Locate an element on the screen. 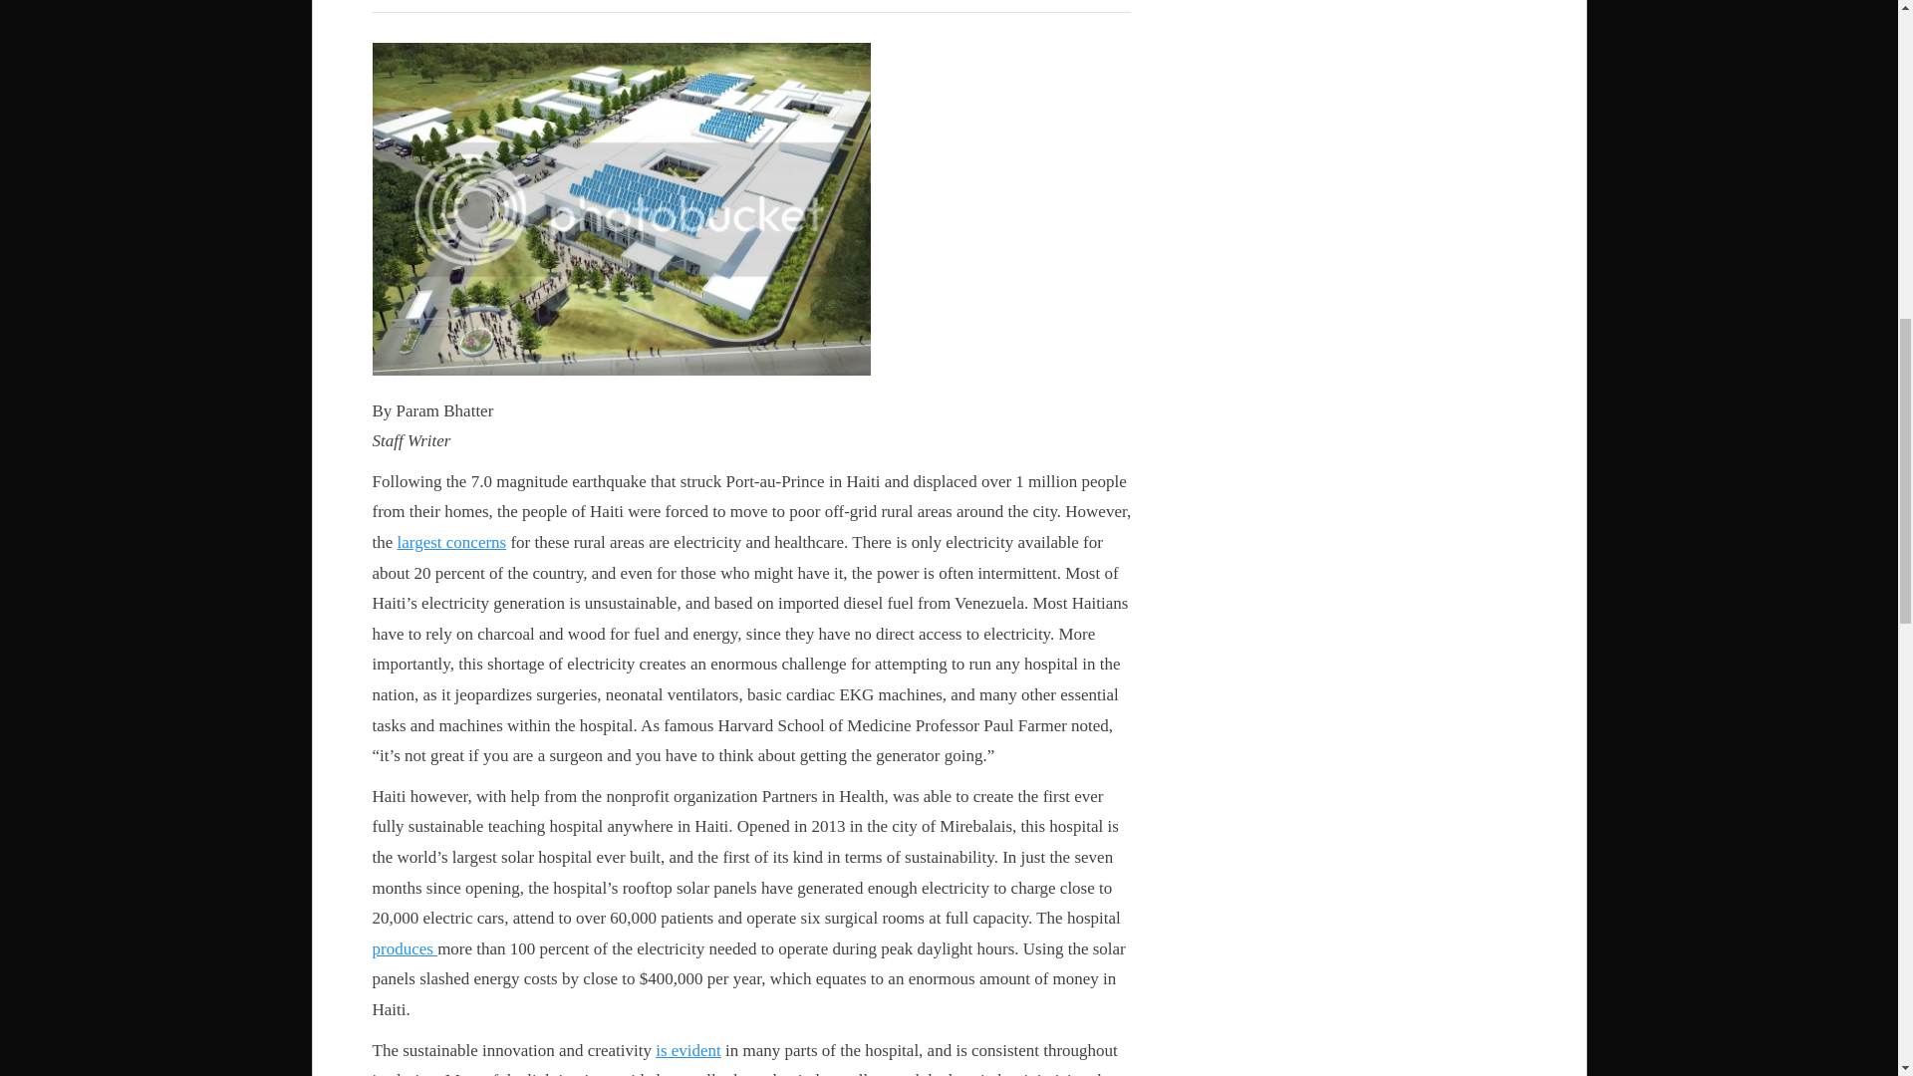 The width and height of the screenshot is (1913, 1076). largest concerns is located at coordinates (452, 542).